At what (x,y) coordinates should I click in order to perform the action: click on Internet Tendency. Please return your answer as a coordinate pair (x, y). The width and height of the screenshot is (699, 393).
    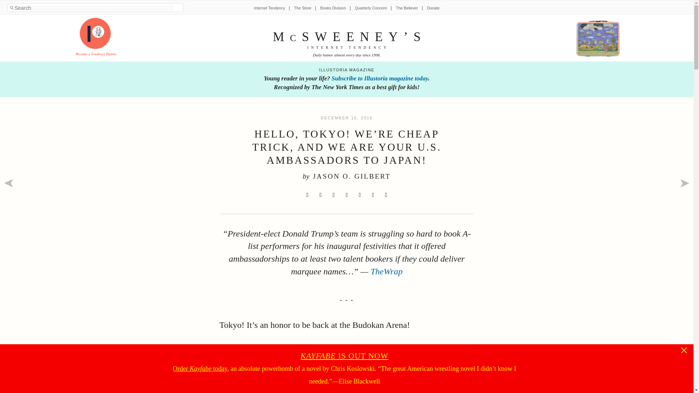
    Looking at the image, I should click on (269, 8).